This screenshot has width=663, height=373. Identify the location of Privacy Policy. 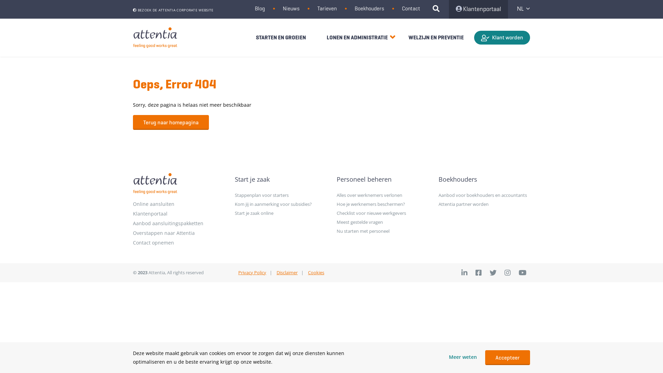
(252, 272).